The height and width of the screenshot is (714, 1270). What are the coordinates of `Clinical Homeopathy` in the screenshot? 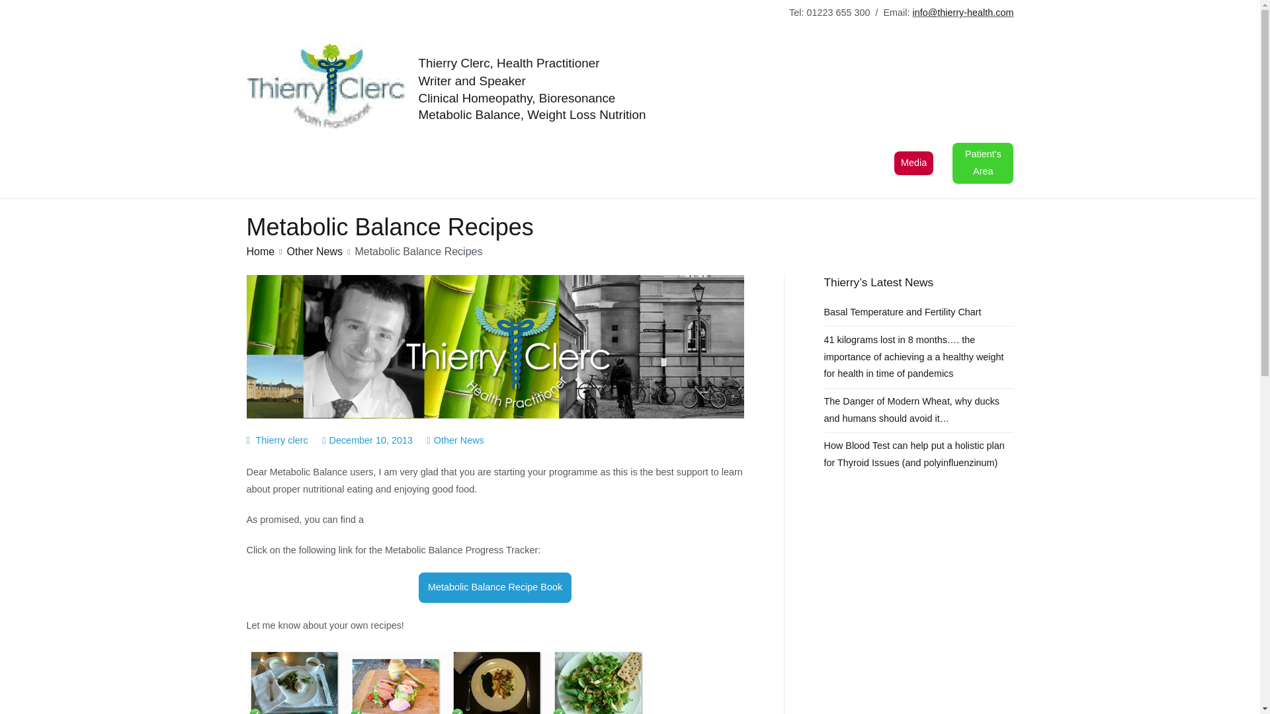 It's located at (396, 163).